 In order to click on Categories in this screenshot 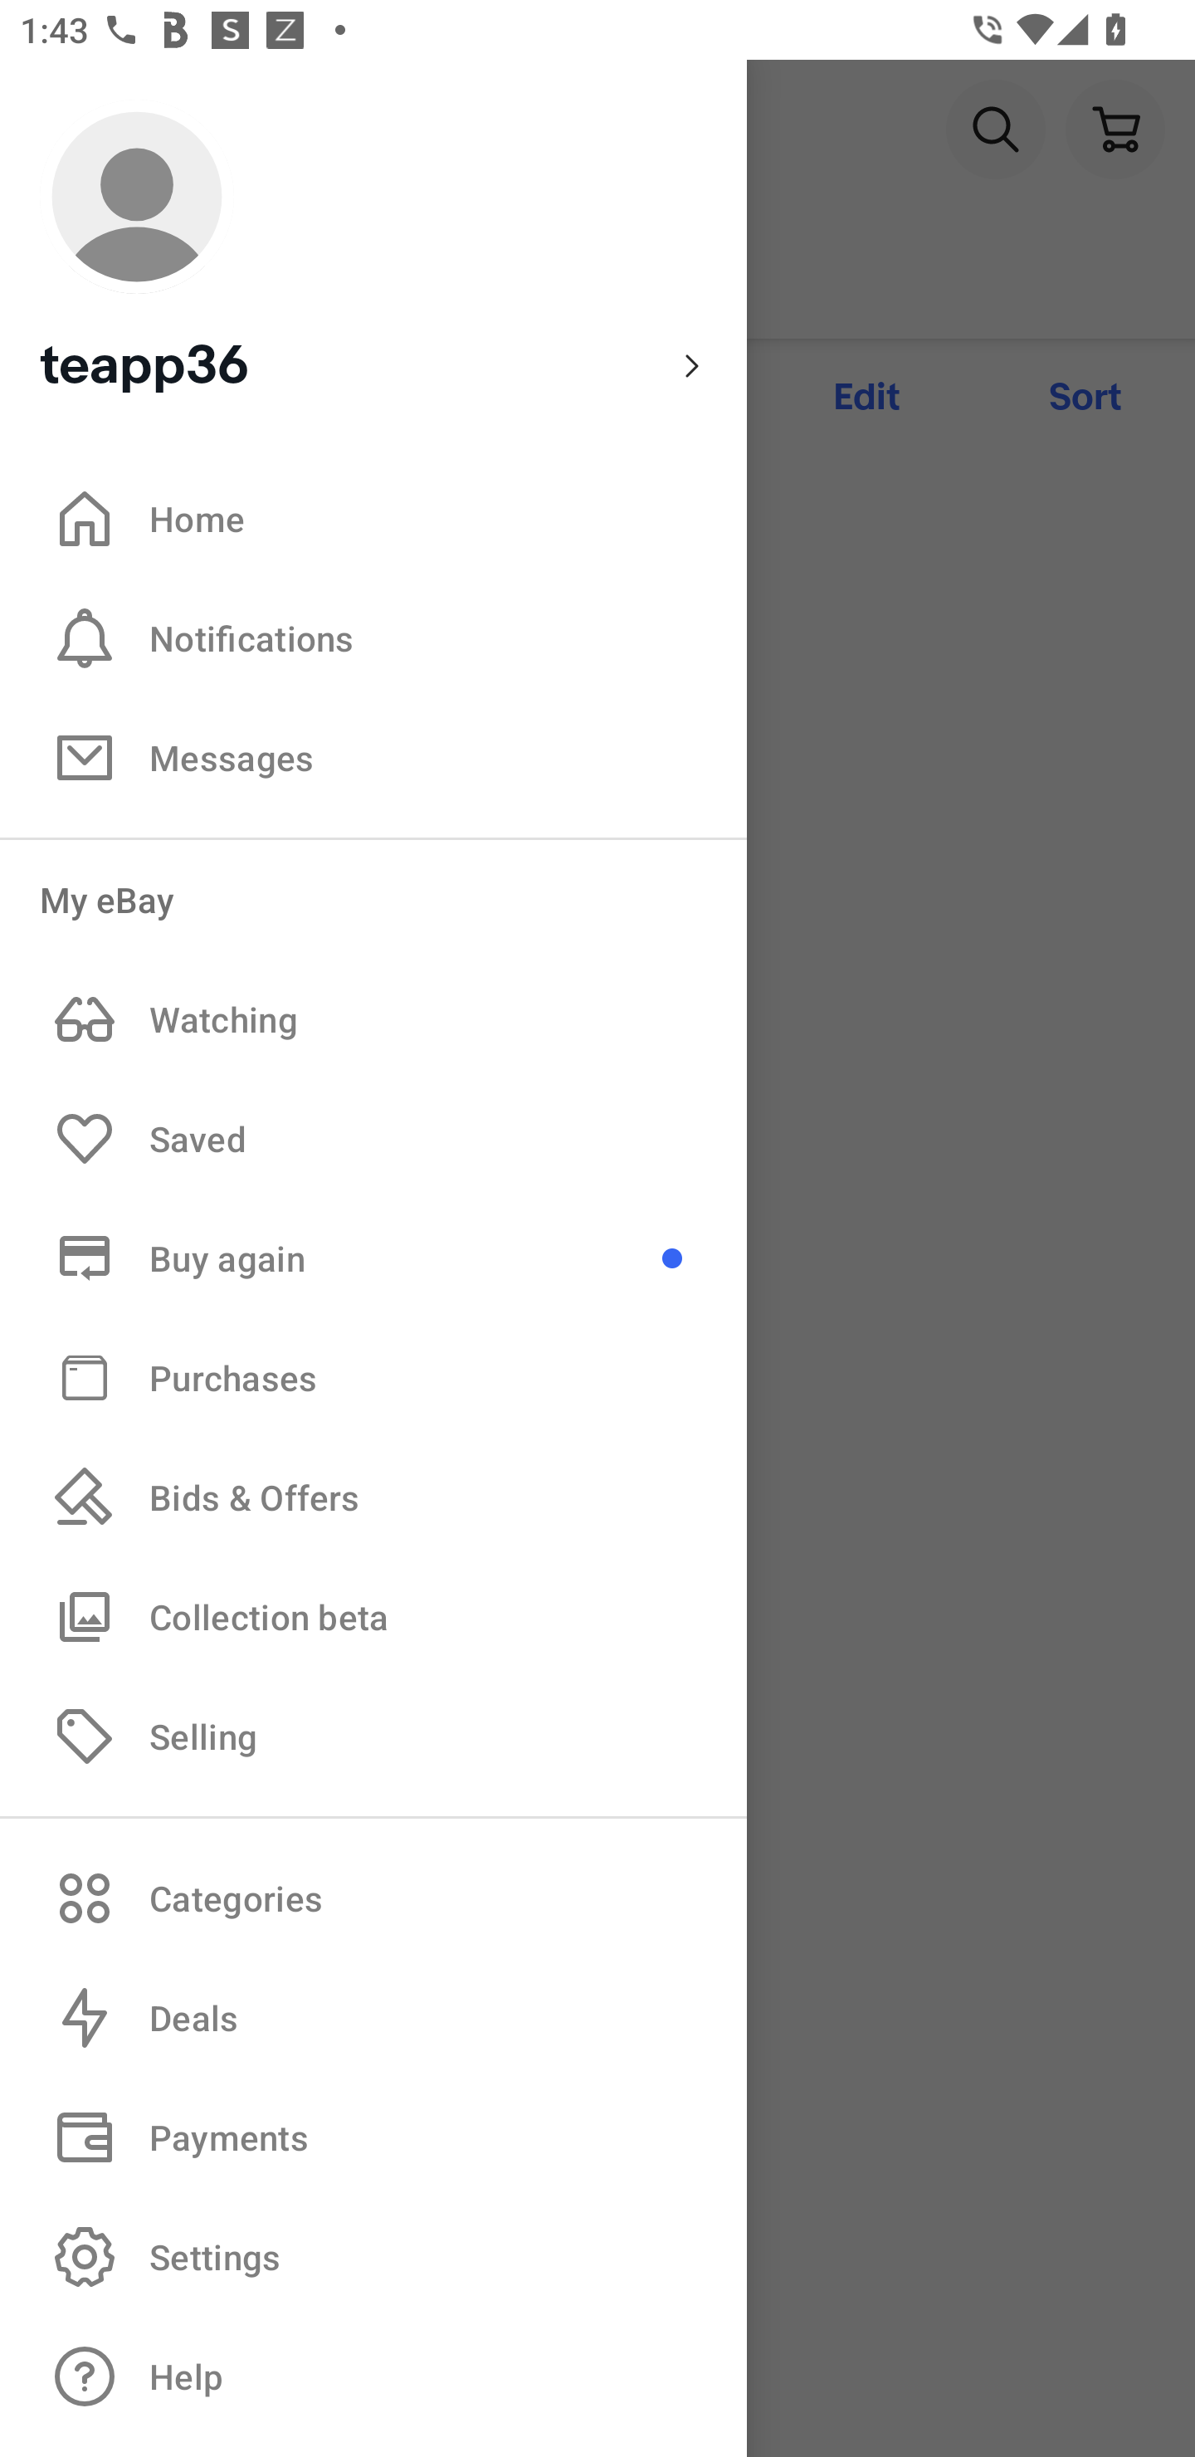, I will do `click(373, 1898)`.